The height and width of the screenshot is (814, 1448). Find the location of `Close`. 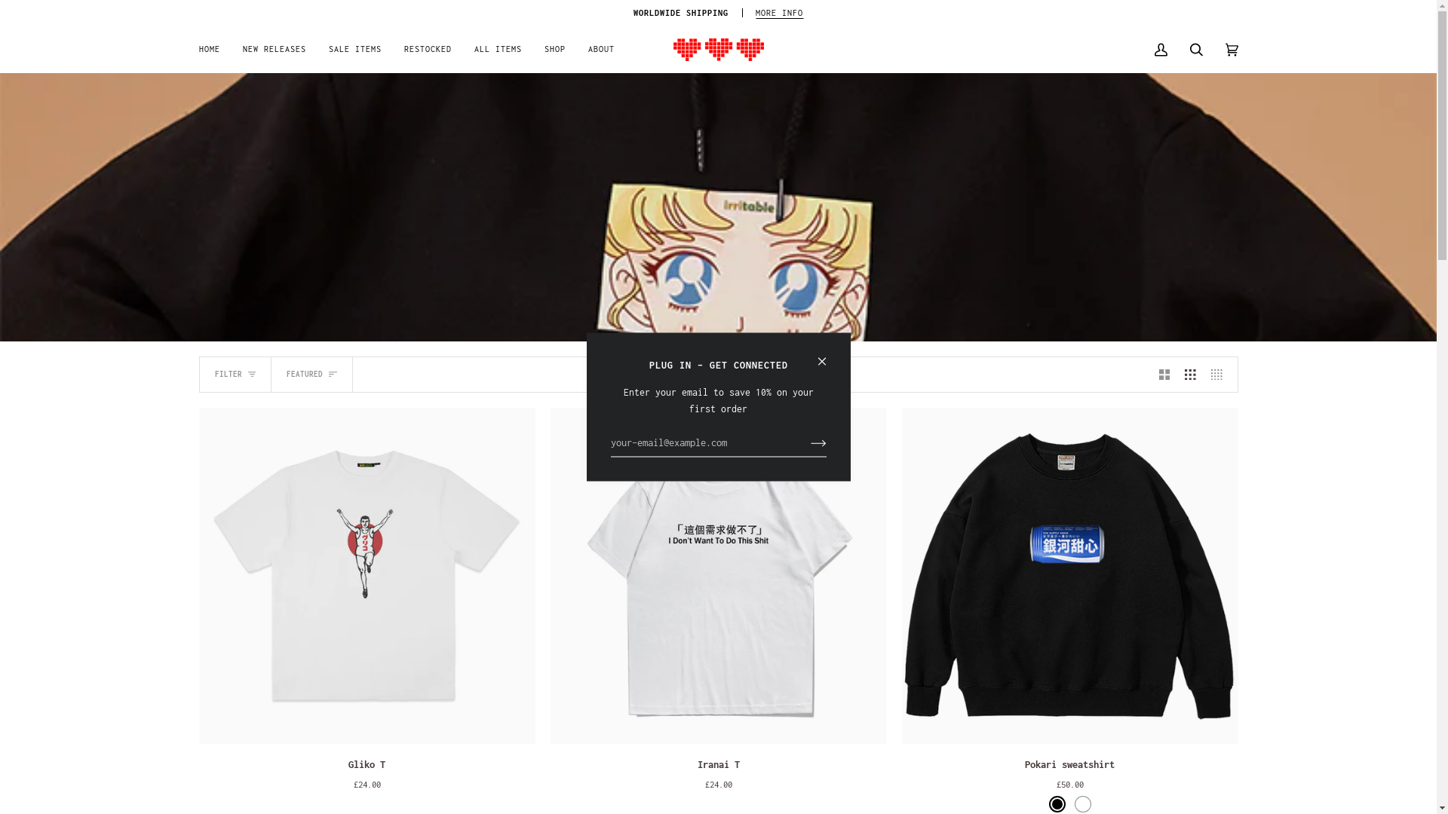

Close is located at coordinates (828, 356).